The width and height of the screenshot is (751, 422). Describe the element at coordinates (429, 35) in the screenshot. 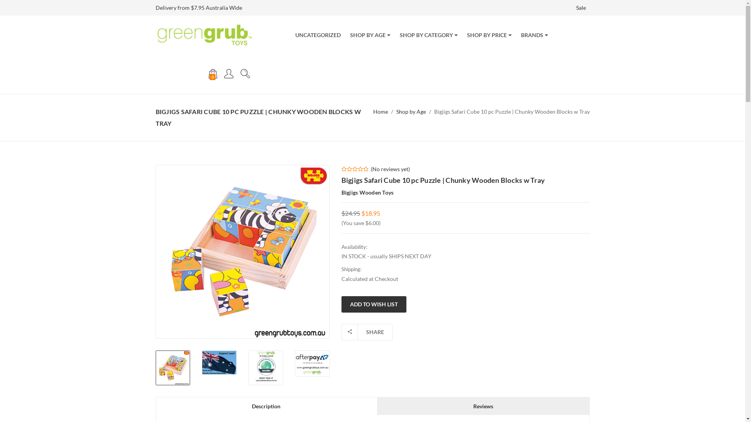

I see `SHOP BY CATEGORY` at that location.